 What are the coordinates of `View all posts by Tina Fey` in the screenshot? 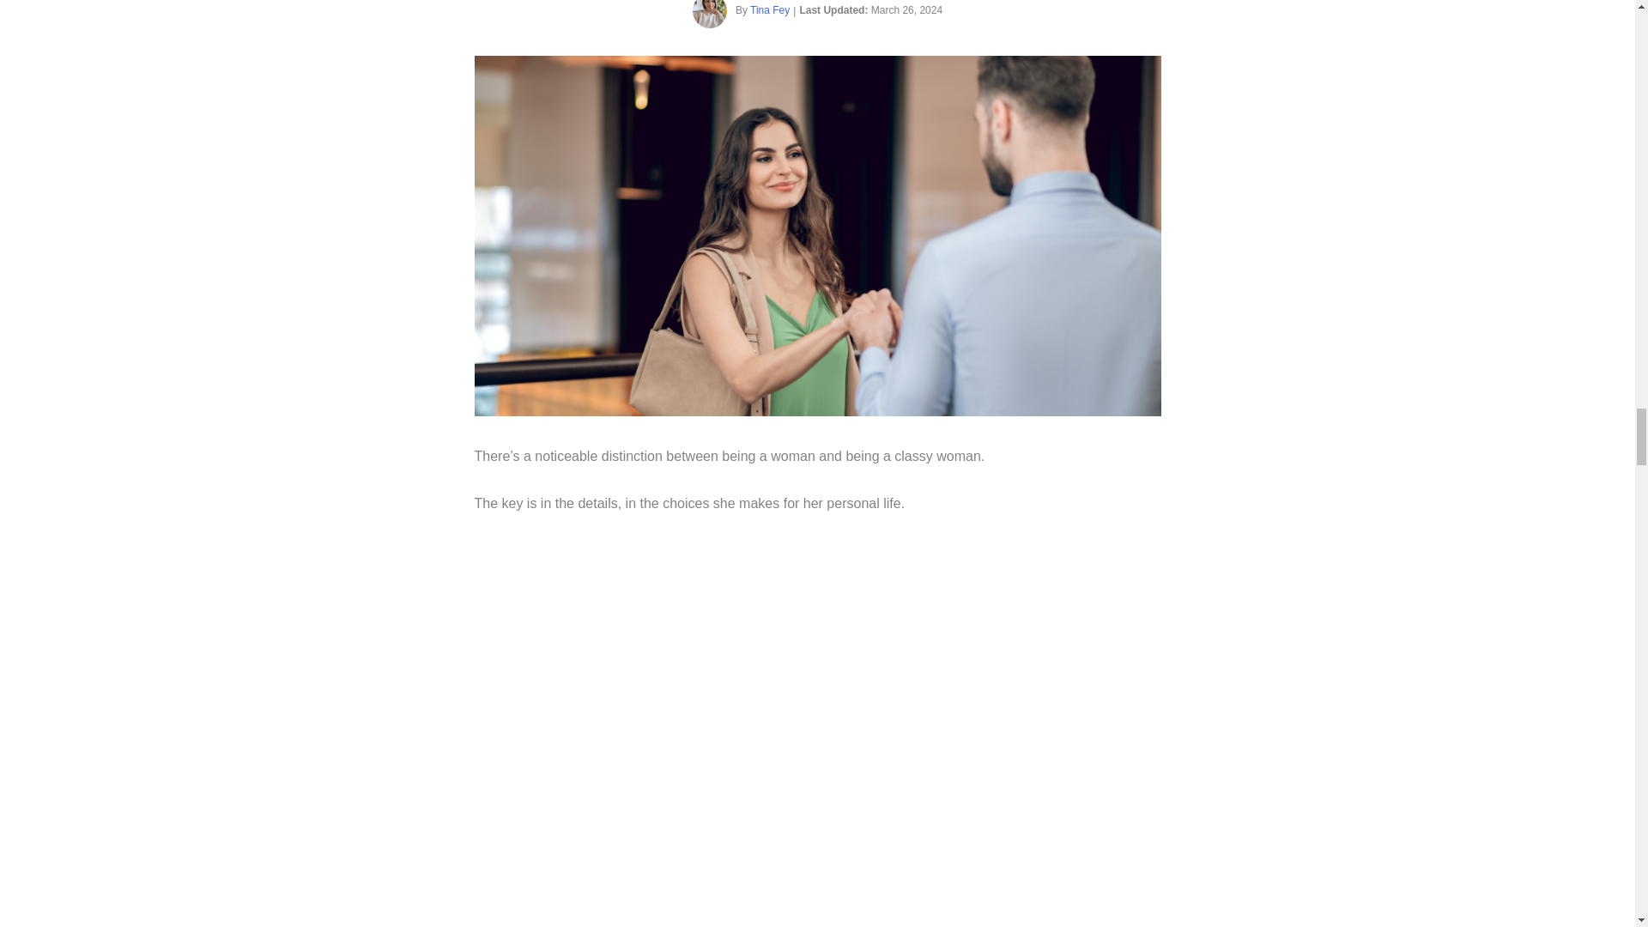 It's located at (769, 10).